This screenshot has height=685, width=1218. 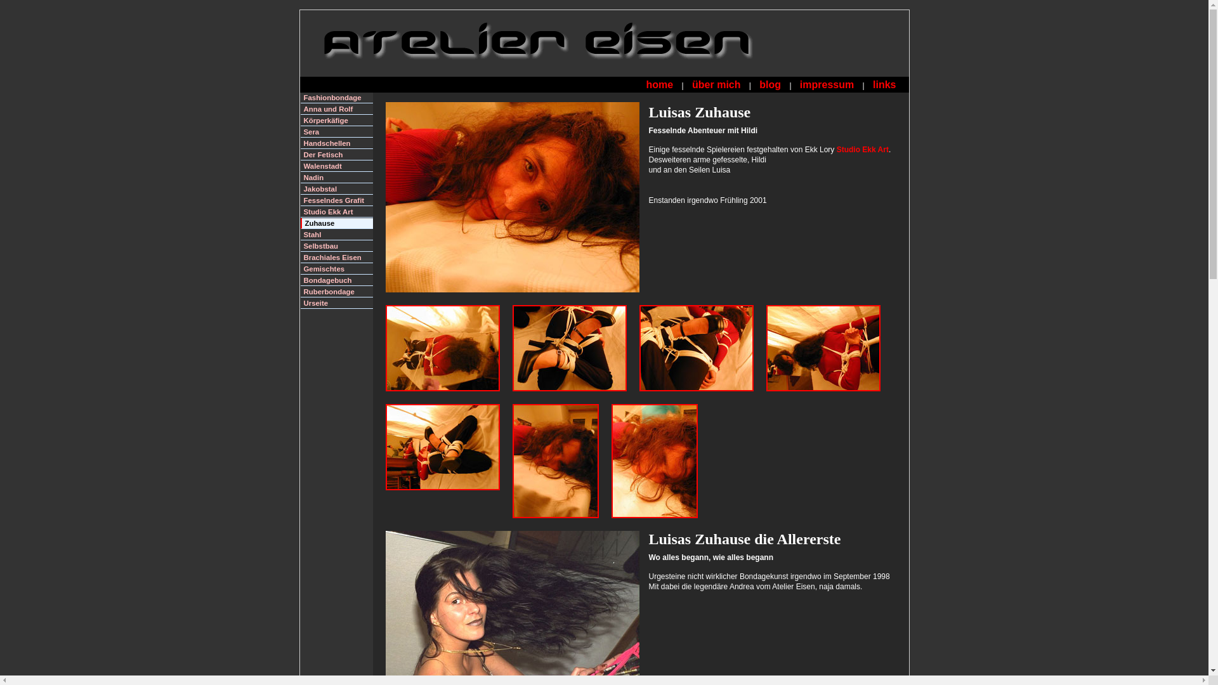 What do you see at coordinates (337, 223) in the screenshot?
I see `Zuhause` at bounding box center [337, 223].